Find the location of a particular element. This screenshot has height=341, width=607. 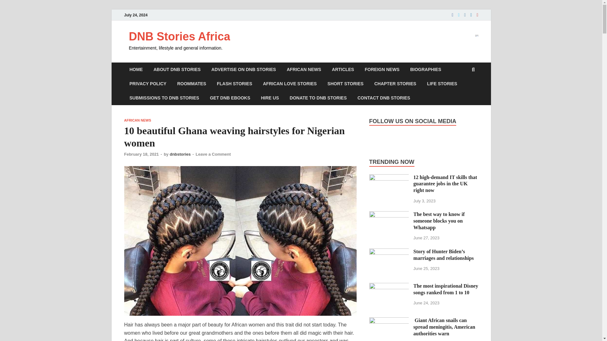

LIFE STORIES is located at coordinates (442, 84).